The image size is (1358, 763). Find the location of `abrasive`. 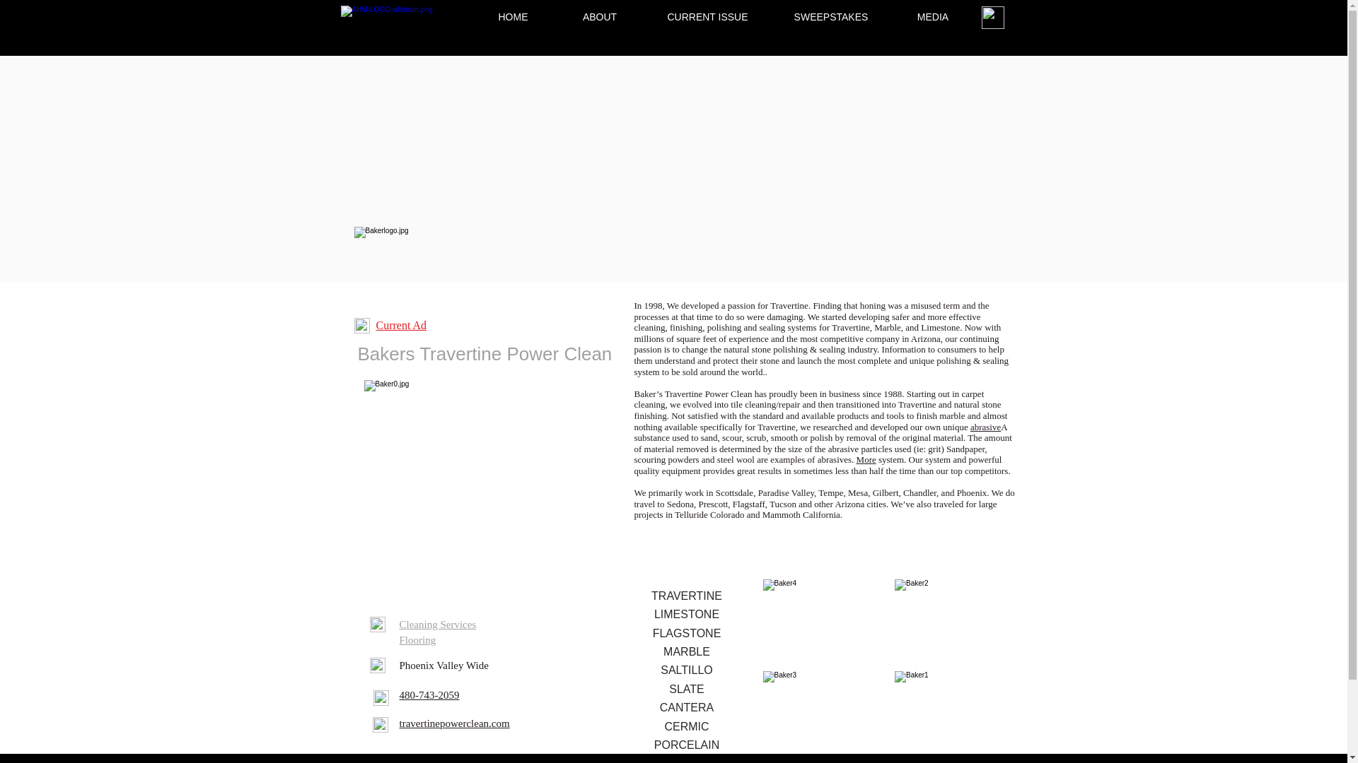

abrasive is located at coordinates (986, 427).